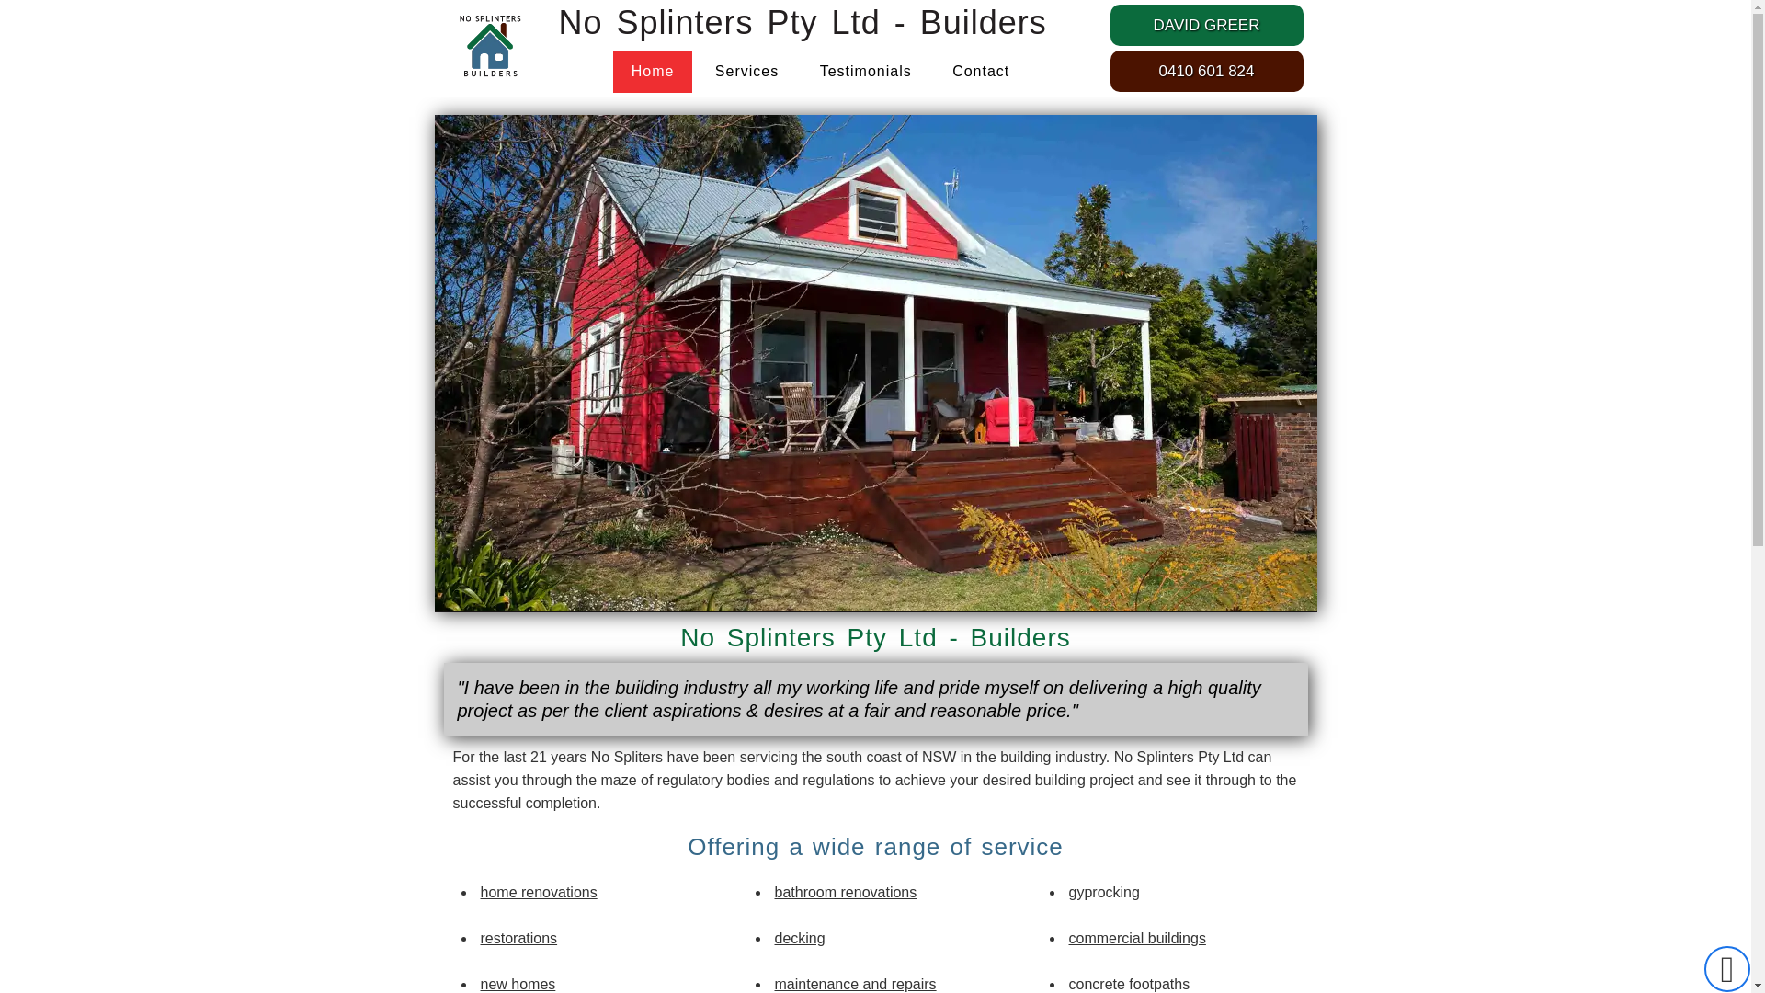 This screenshot has height=993, width=1765. I want to click on Services, so click(746, 72).